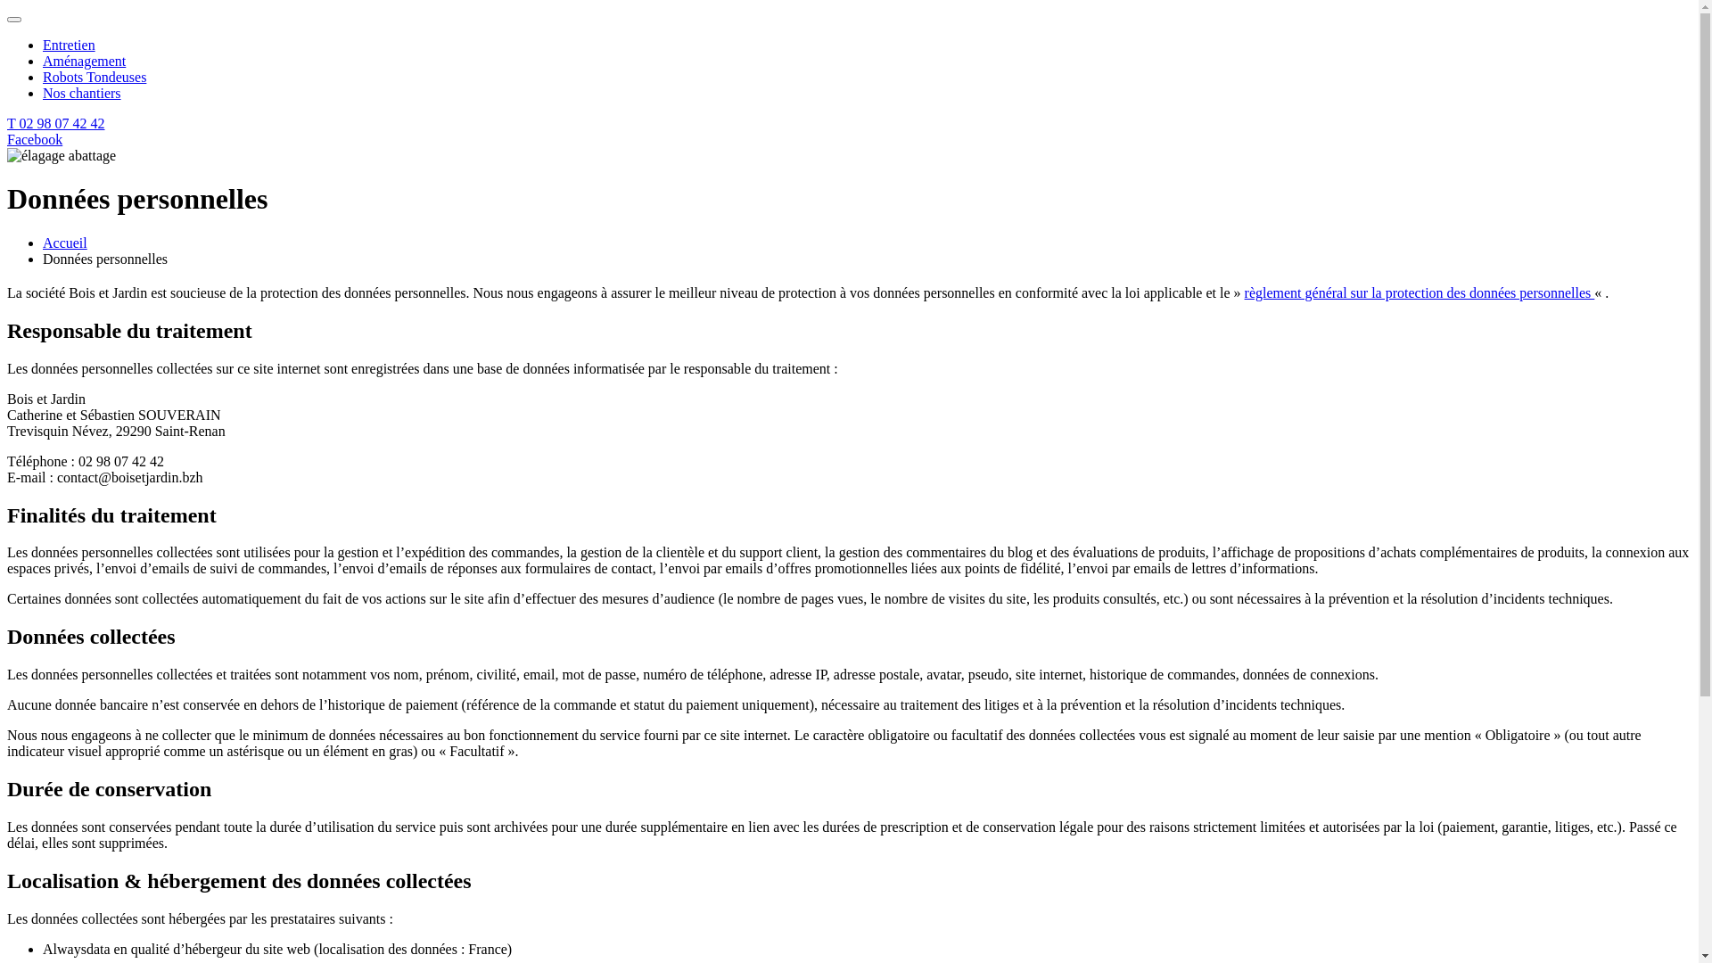 Image resolution: width=1712 pixels, height=963 pixels. Describe the element at coordinates (82, 93) in the screenshot. I see `Nos chantiers` at that location.